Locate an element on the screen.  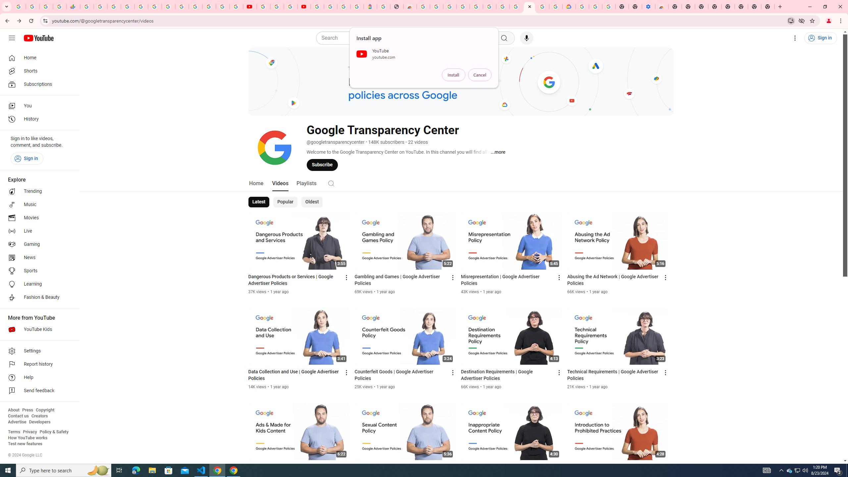
Google Account Help is located at coordinates (503, 7).